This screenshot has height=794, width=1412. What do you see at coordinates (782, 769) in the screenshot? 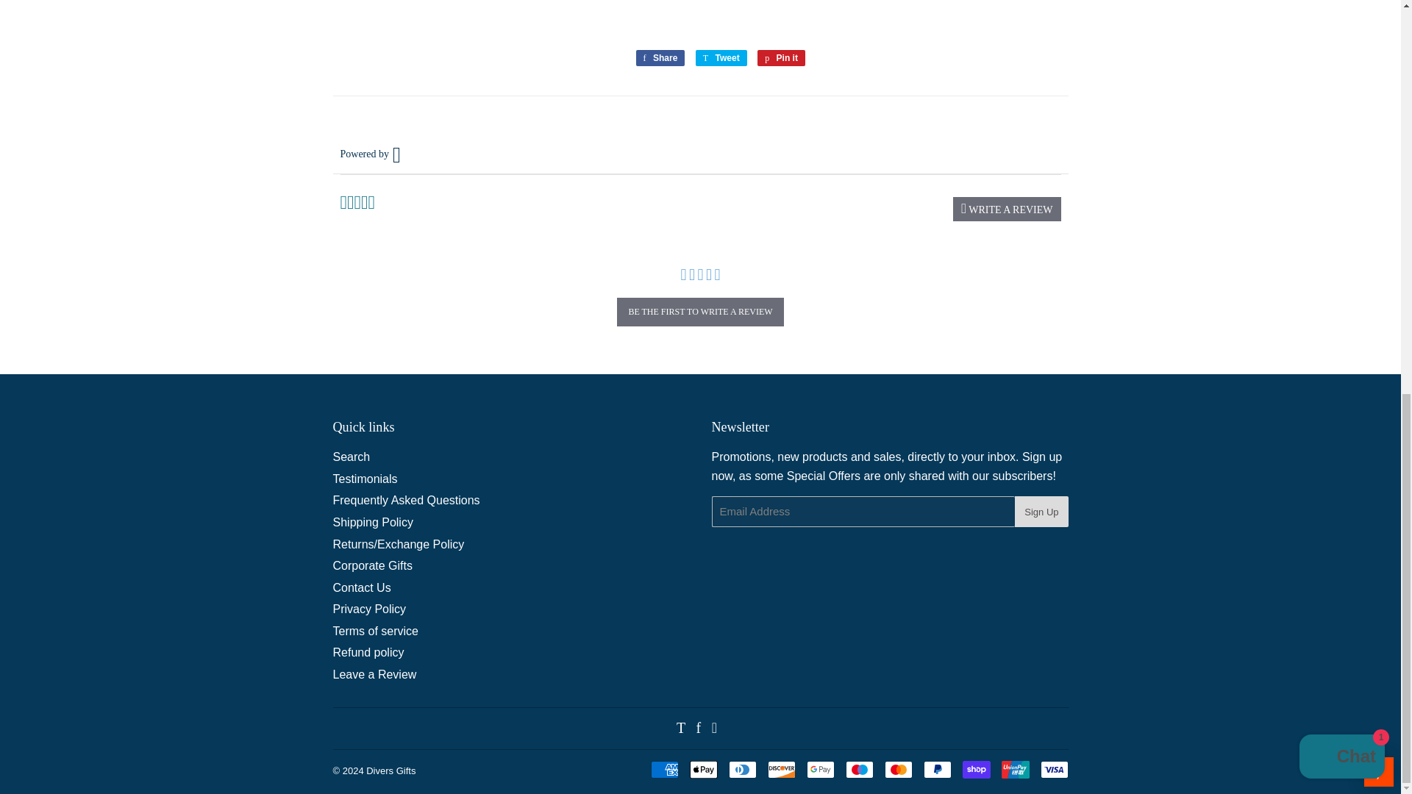
I see `Discover` at bounding box center [782, 769].